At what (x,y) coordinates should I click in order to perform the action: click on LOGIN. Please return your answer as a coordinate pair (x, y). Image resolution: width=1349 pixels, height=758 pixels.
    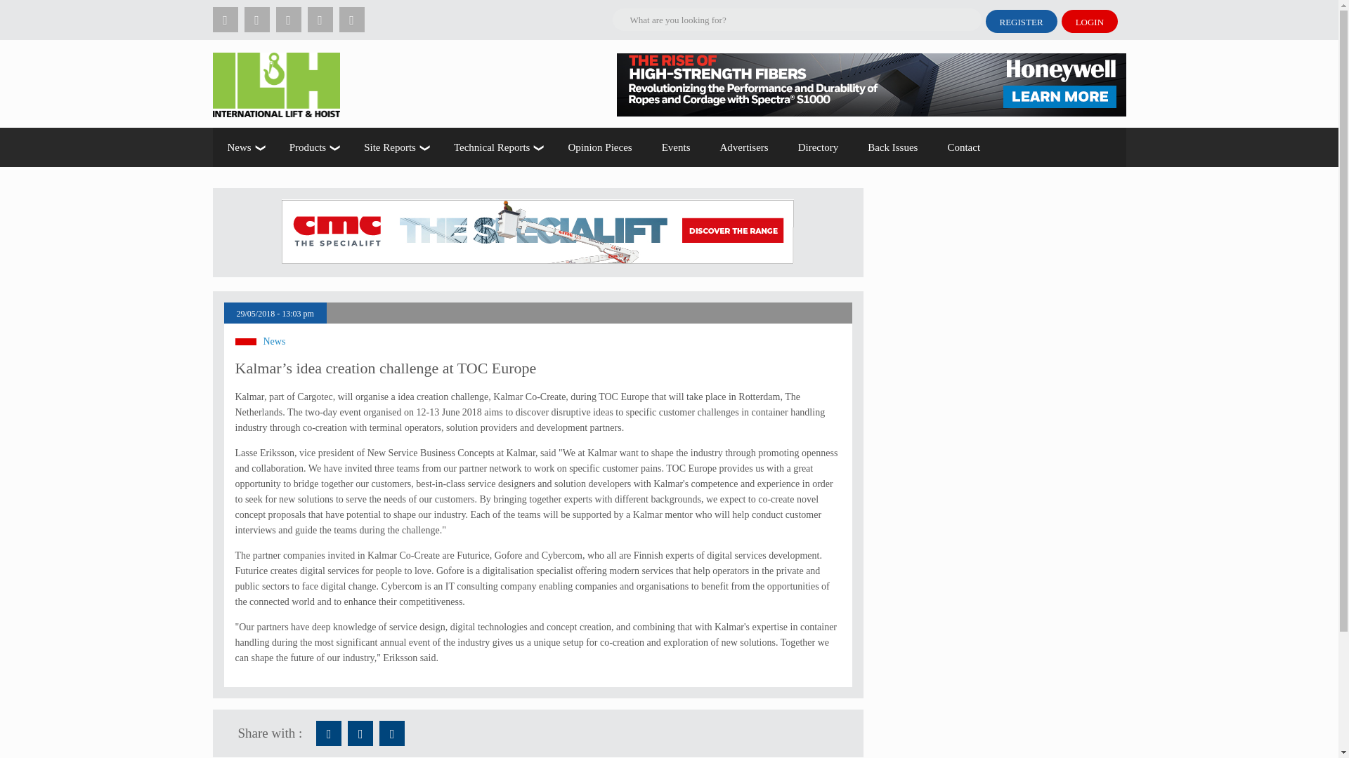
    Looking at the image, I should click on (1090, 21).